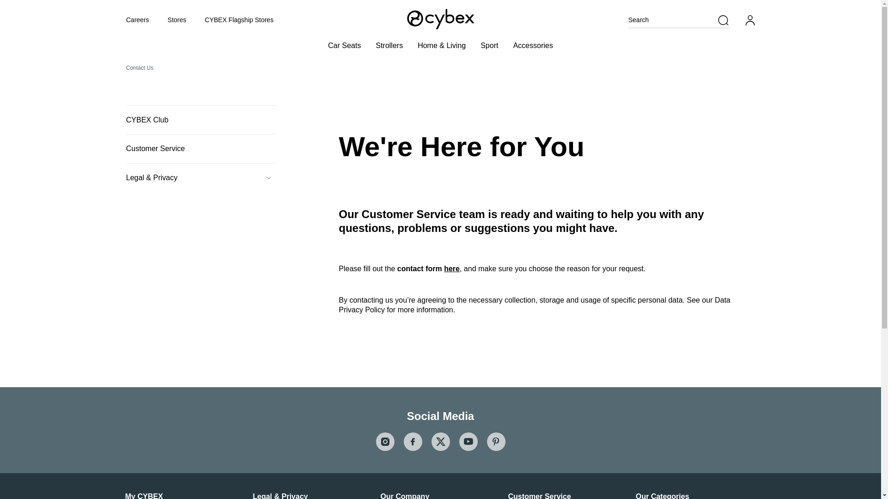  I want to click on CYBEX Flagship Stores, so click(239, 19).